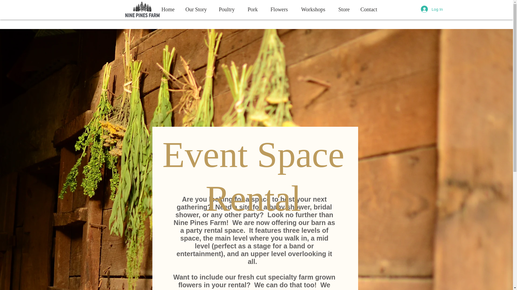 Image resolution: width=517 pixels, height=290 pixels. What do you see at coordinates (432, 9) in the screenshot?
I see `Log In` at bounding box center [432, 9].